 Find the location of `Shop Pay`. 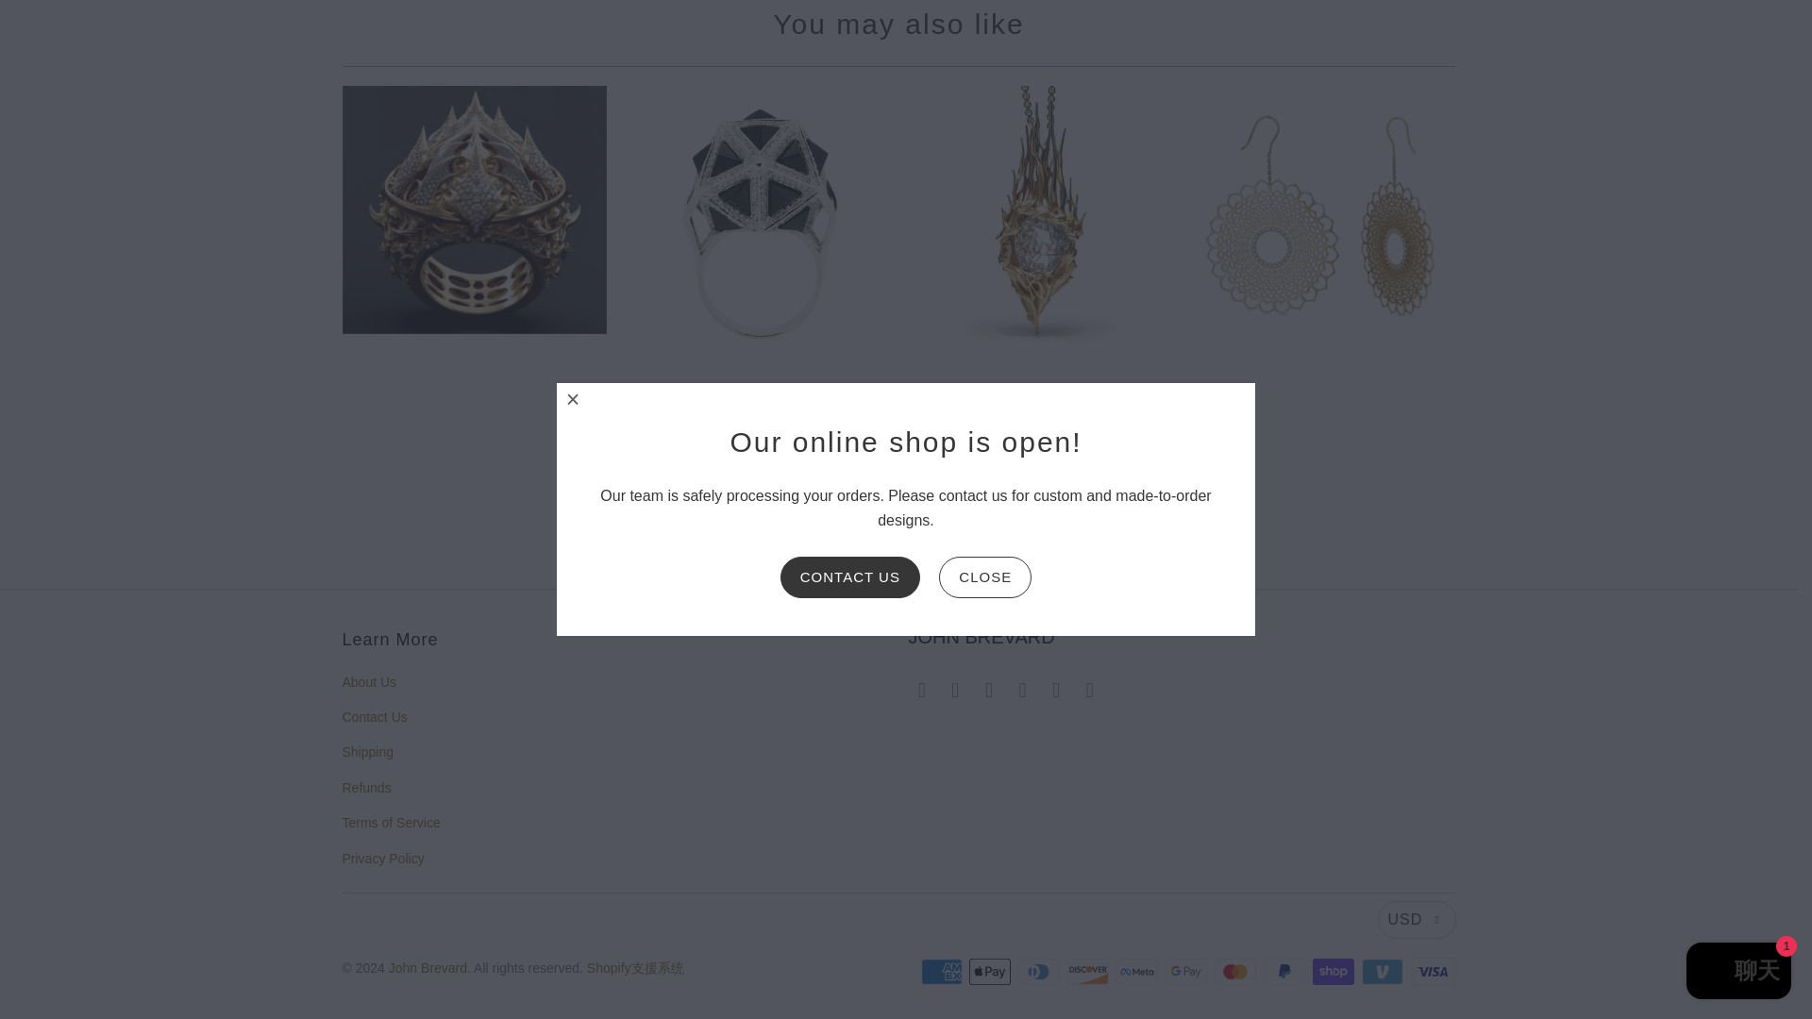

Shop Pay is located at coordinates (1334, 972).